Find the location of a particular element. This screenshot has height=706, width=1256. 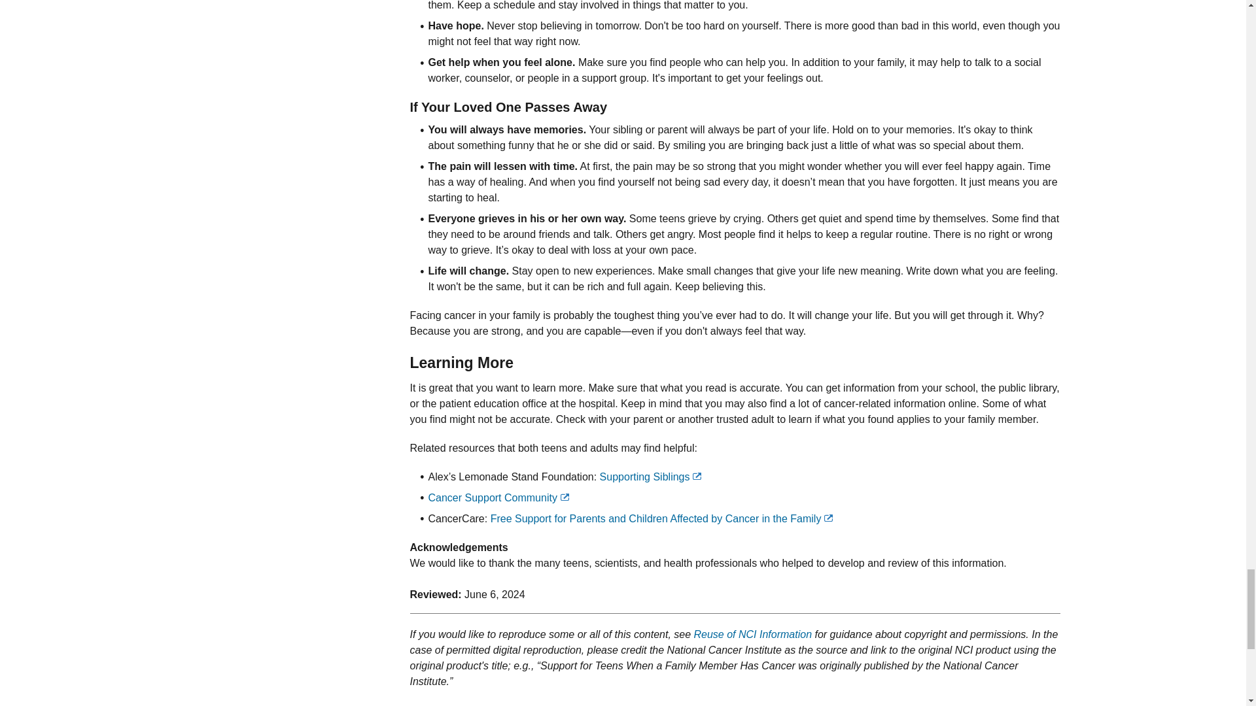

Exit Disclaimer is located at coordinates (697, 476).